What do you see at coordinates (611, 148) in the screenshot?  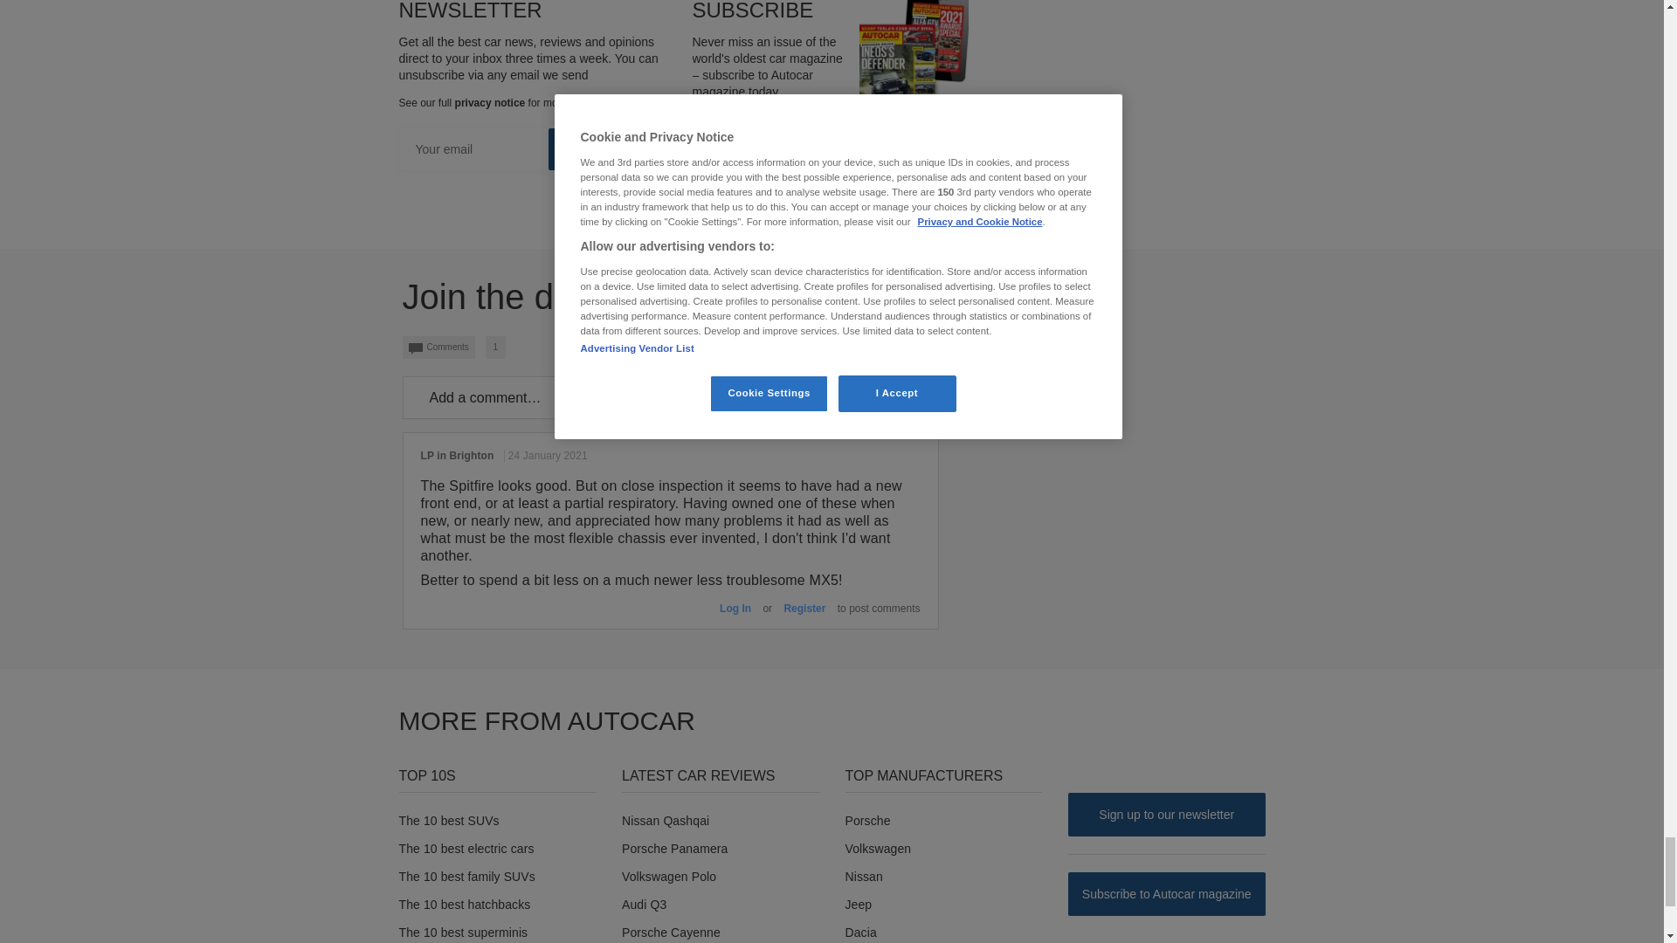 I see `Submit` at bounding box center [611, 148].